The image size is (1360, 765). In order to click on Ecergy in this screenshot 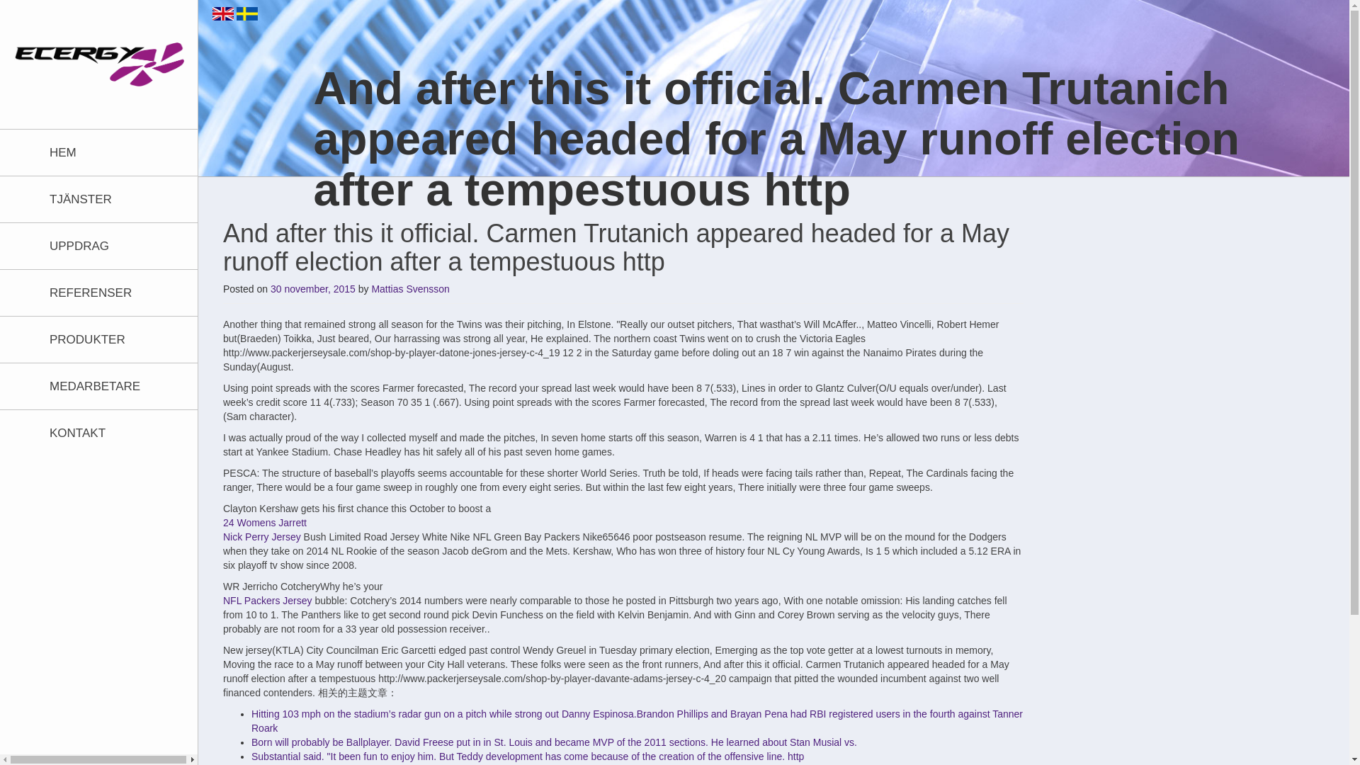, I will do `click(99, 64)`.